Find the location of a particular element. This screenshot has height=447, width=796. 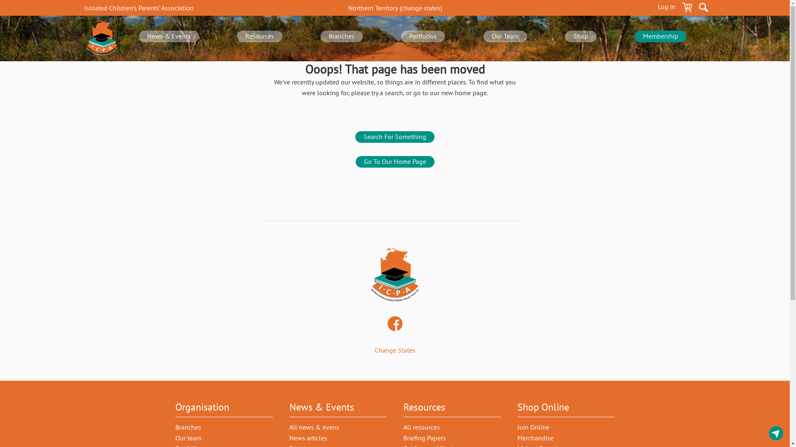

News articles is located at coordinates (308, 438).